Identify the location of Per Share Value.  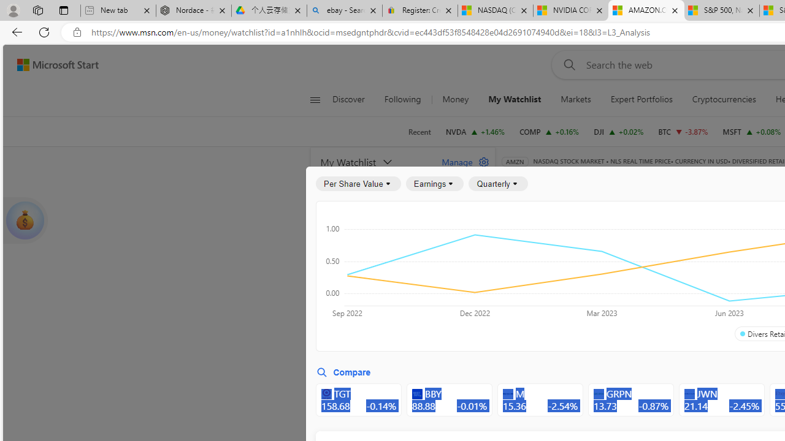
(358, 184).